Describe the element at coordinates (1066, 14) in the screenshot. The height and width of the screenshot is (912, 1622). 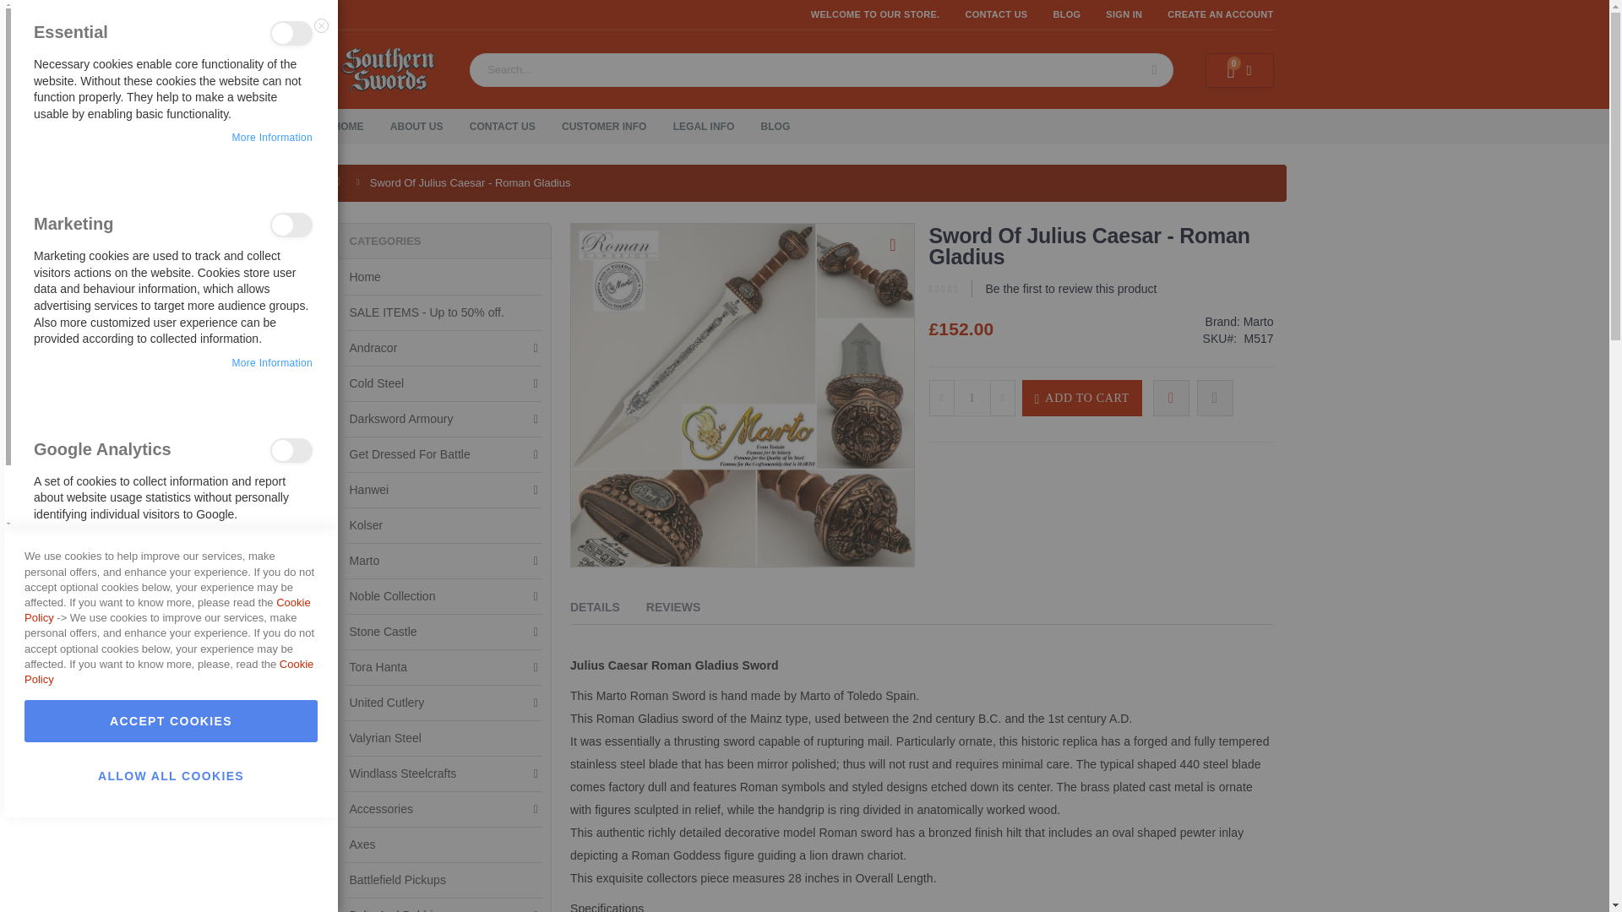
I see `BLOG` at that location.